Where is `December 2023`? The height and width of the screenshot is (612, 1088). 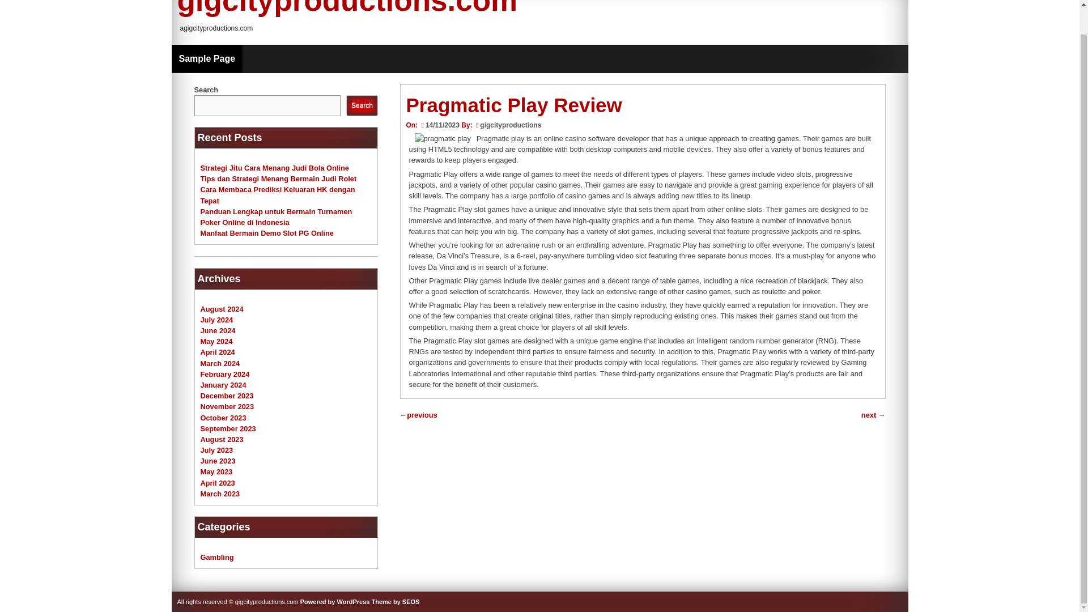
December 2023 is located at coordinates (227, 396).